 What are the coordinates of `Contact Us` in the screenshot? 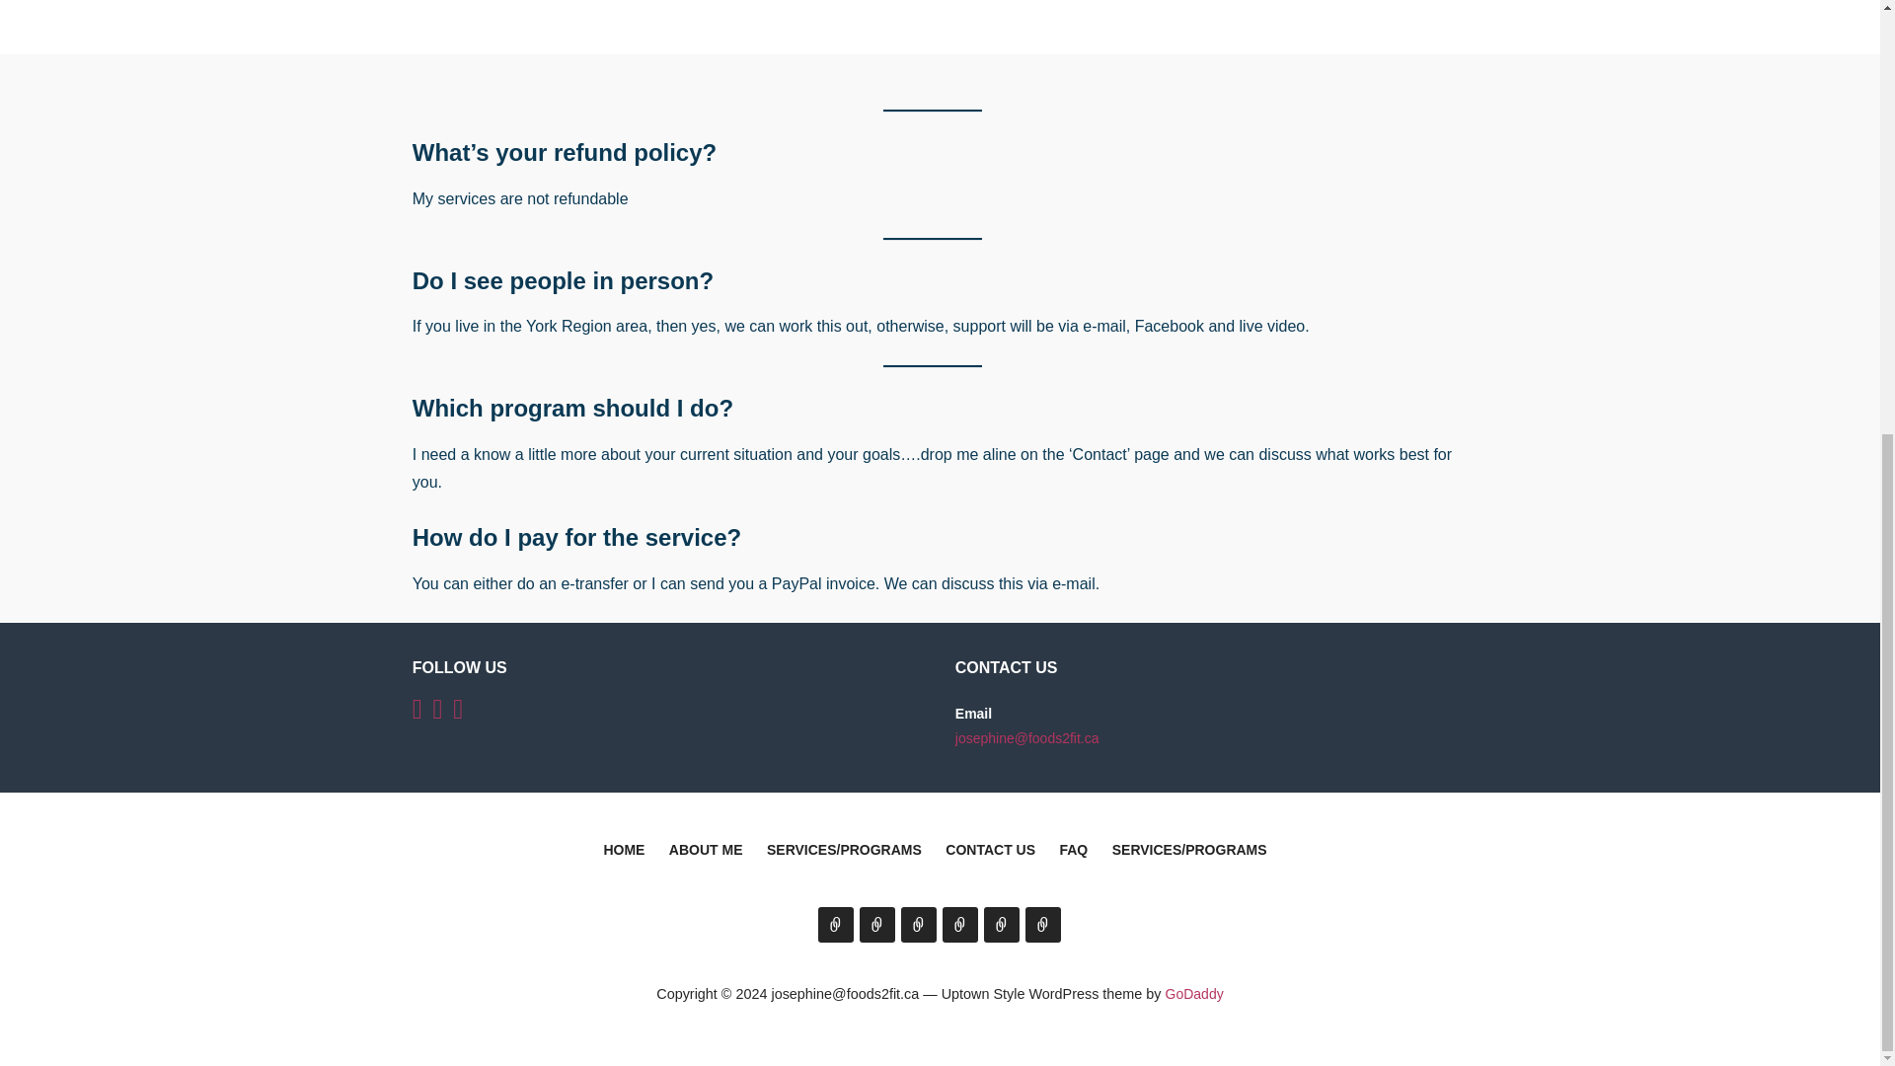 It's located at (959, 924).